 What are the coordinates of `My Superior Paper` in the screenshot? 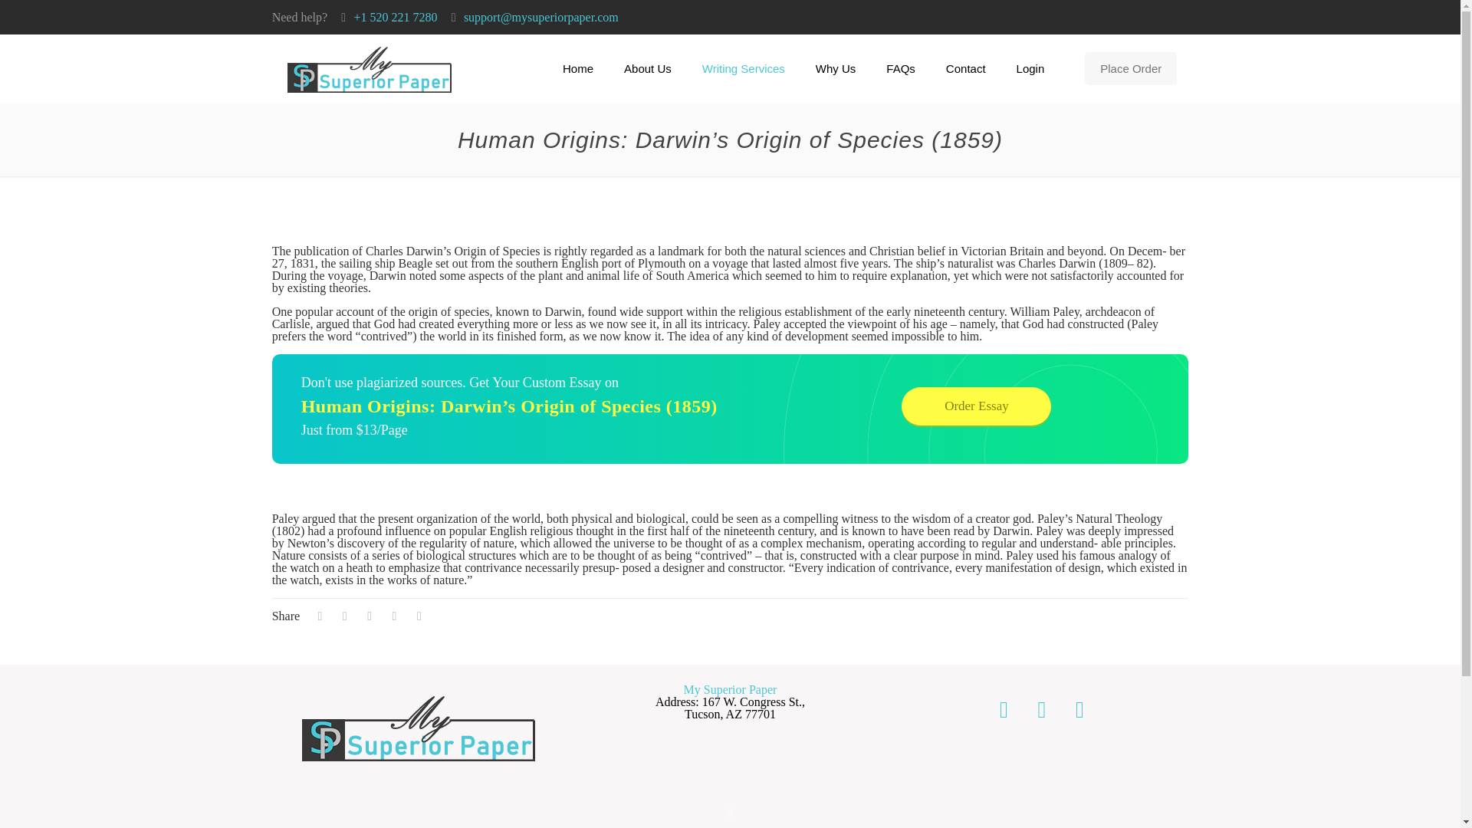 It's located at (370, 69).